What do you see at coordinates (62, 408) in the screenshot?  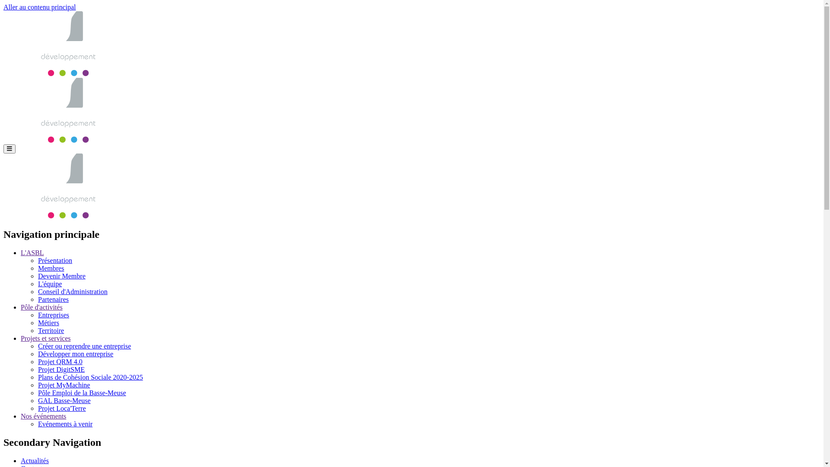 I see `Projet Loca'Terre` at bounding box center [62, 408].